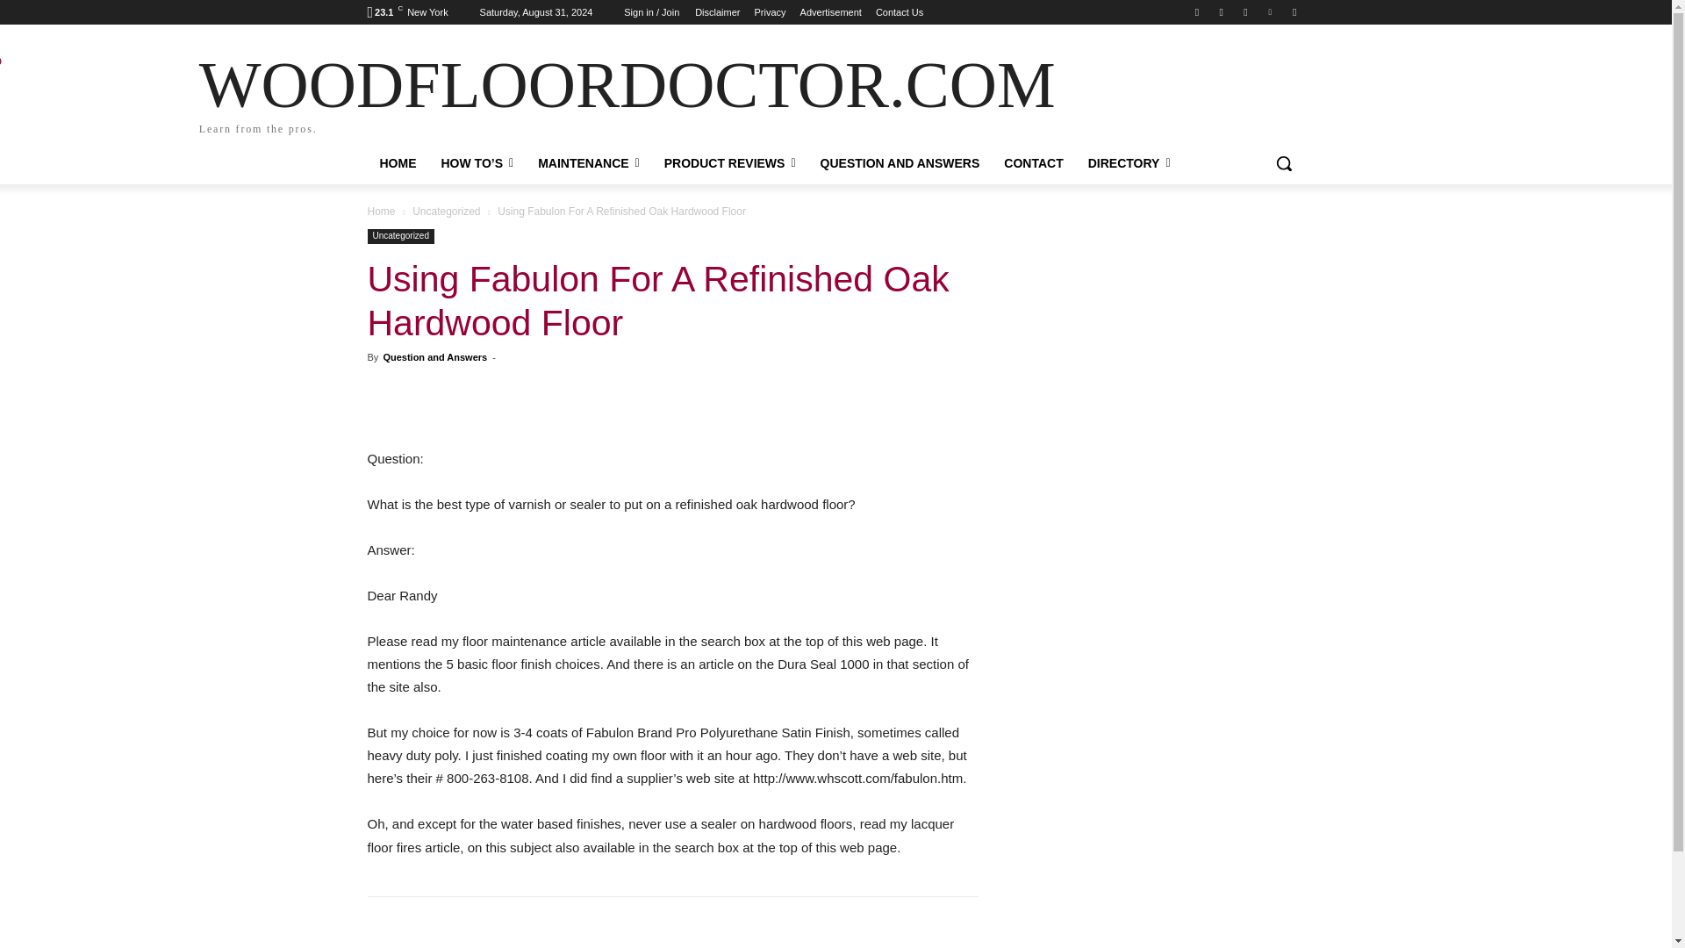  What do you see at coordinates (1271, 11) in the screenshot?
I see `Disclaimer` at bounding box center [1271, 11].